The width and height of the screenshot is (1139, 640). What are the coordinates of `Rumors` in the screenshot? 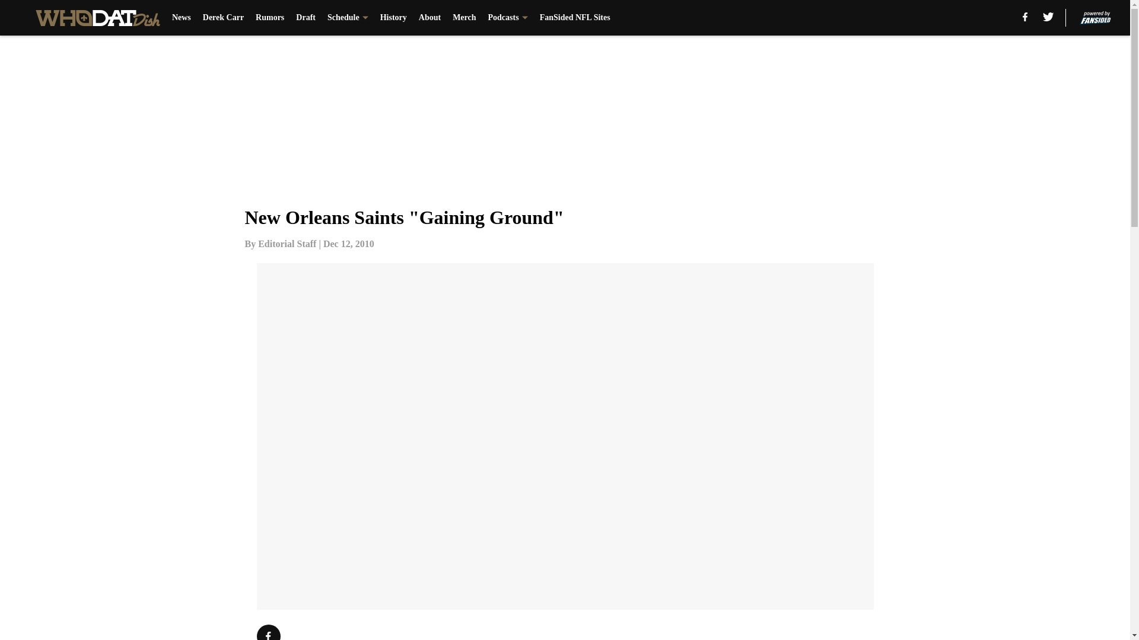 It's located at (269, 18).